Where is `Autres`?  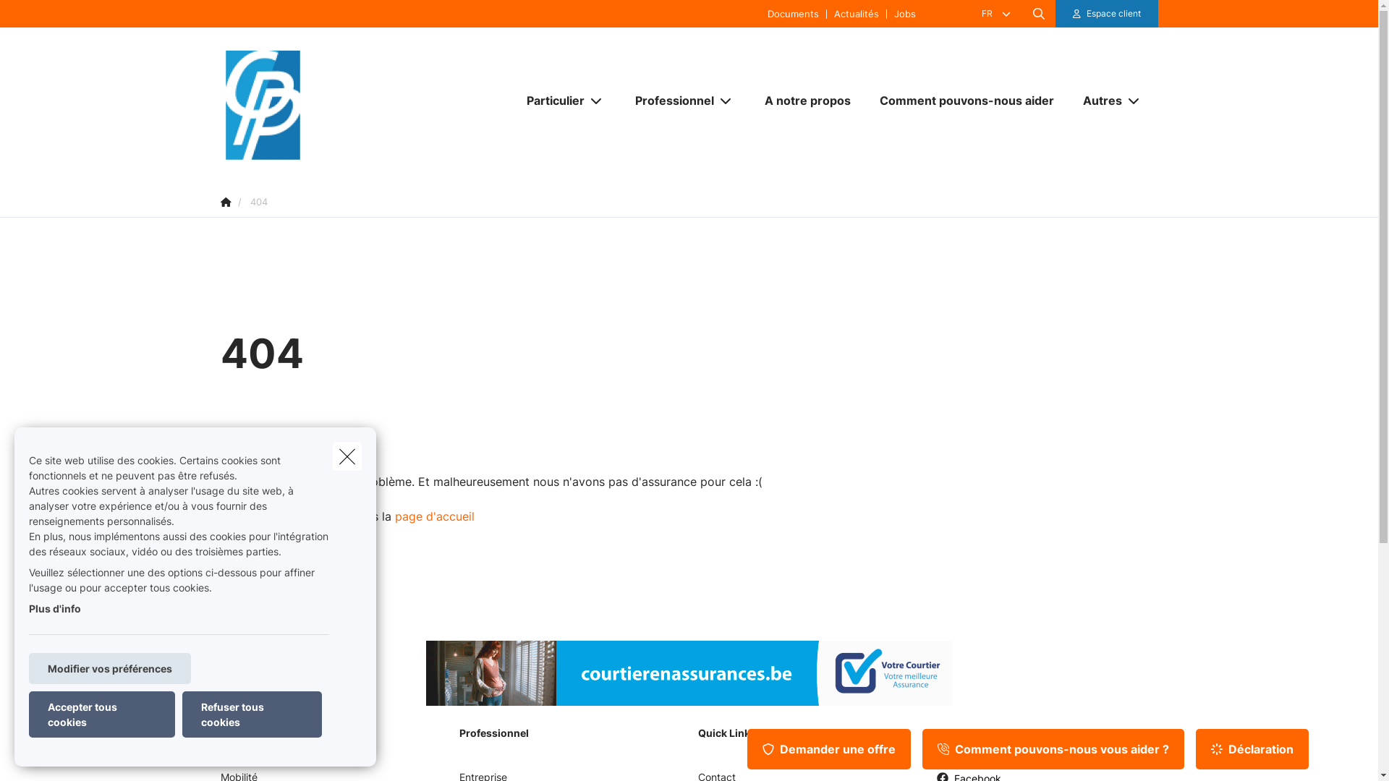
Autres is located at coordinates (1097, 101).